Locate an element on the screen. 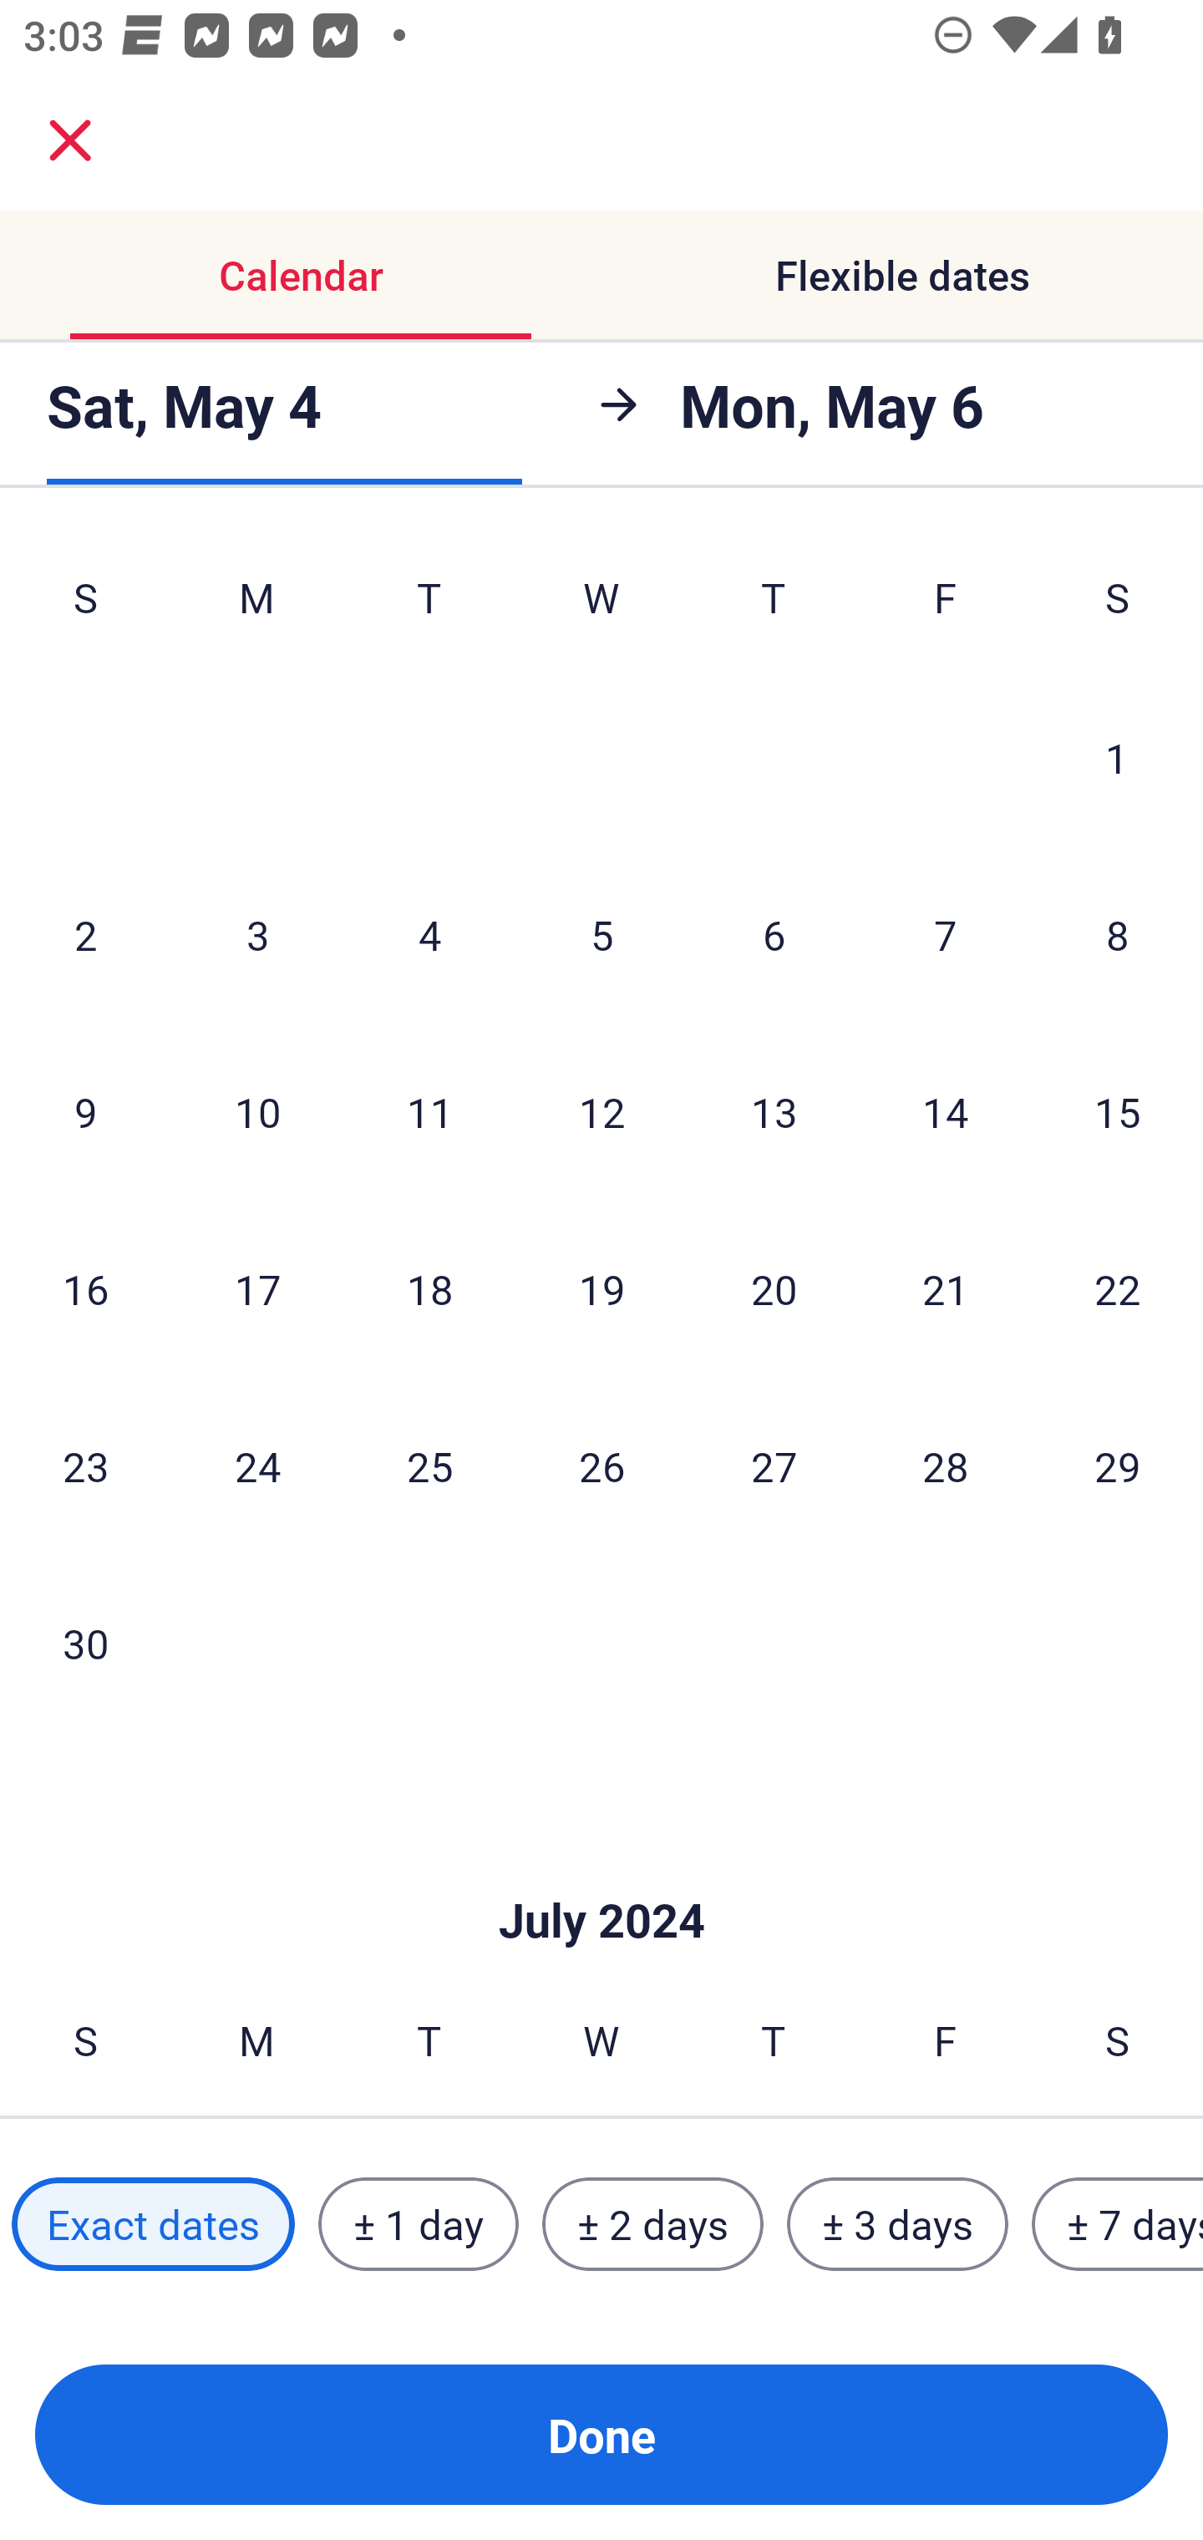  28 Friday, June 28, 2024 is located at coordinates (946, 1466).